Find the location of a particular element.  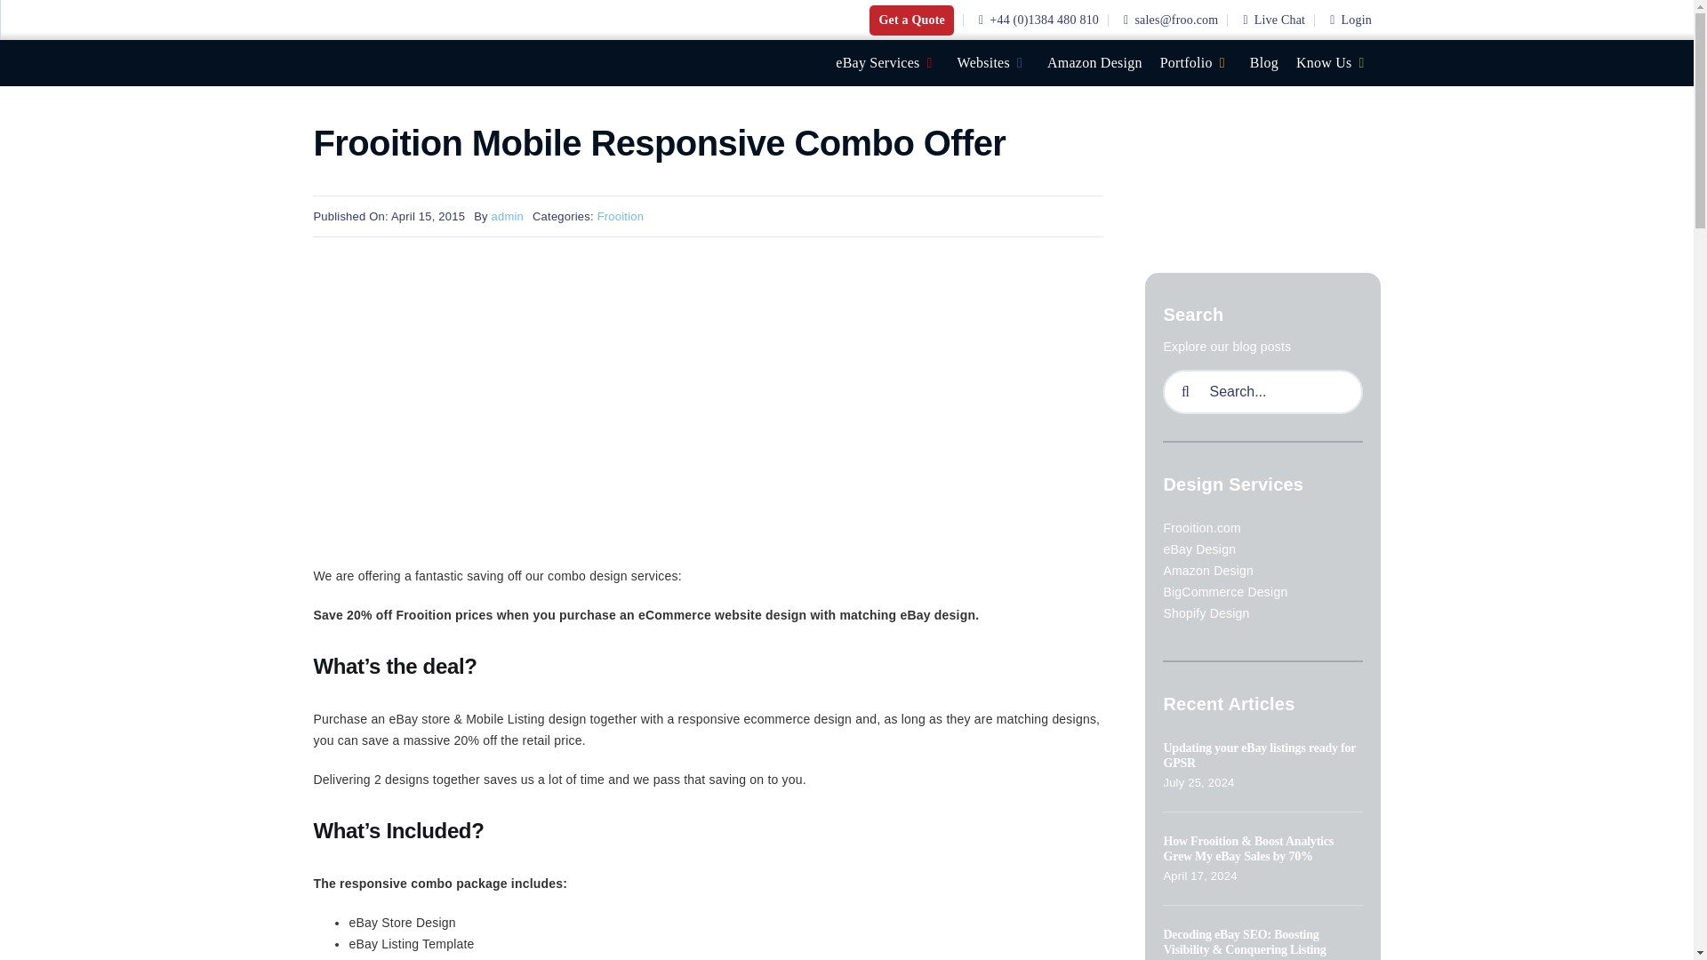

Login is located at coordinates (1348, 20).